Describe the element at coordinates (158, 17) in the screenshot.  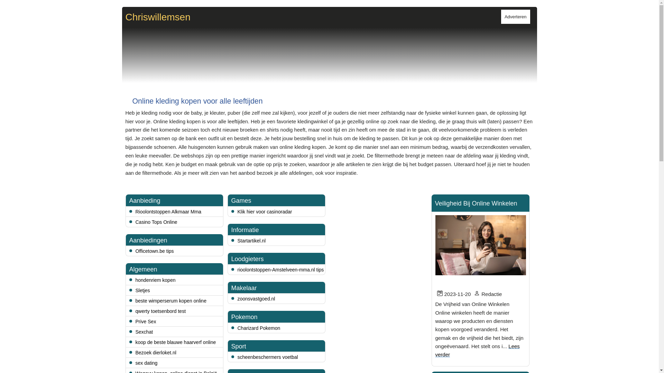
I see `Chriswillemsen` at that location.